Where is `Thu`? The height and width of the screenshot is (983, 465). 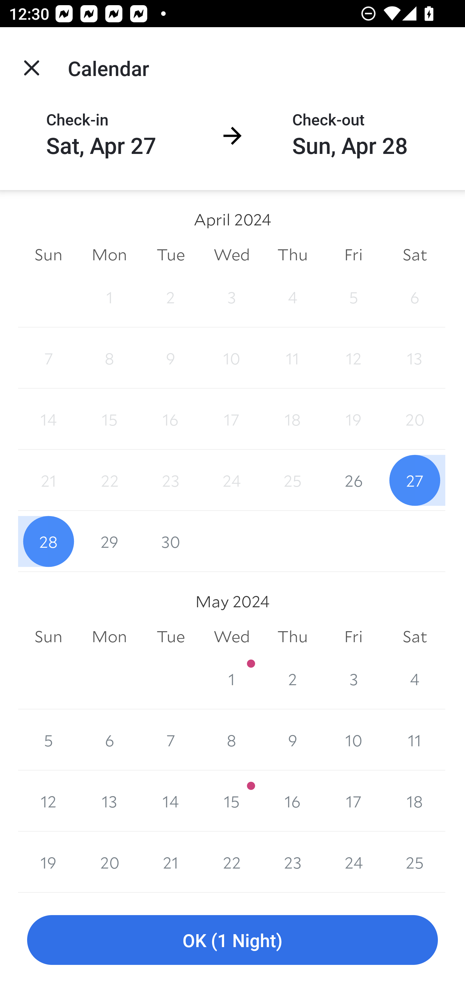 Thu is located at coordinates (293, 637).